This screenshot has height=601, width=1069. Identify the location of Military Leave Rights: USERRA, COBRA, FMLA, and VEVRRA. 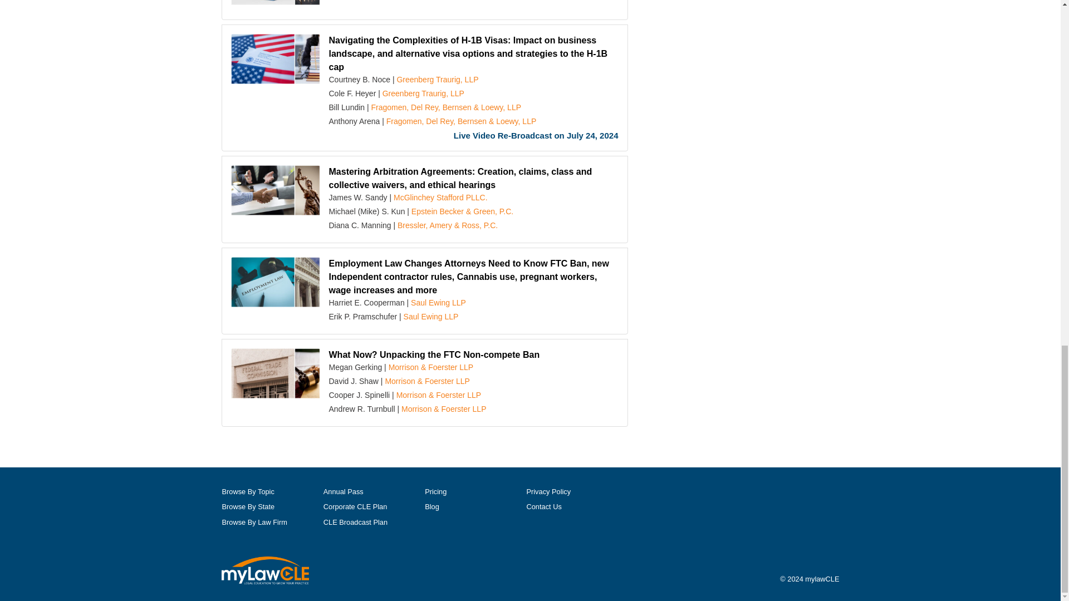
(275, 6).